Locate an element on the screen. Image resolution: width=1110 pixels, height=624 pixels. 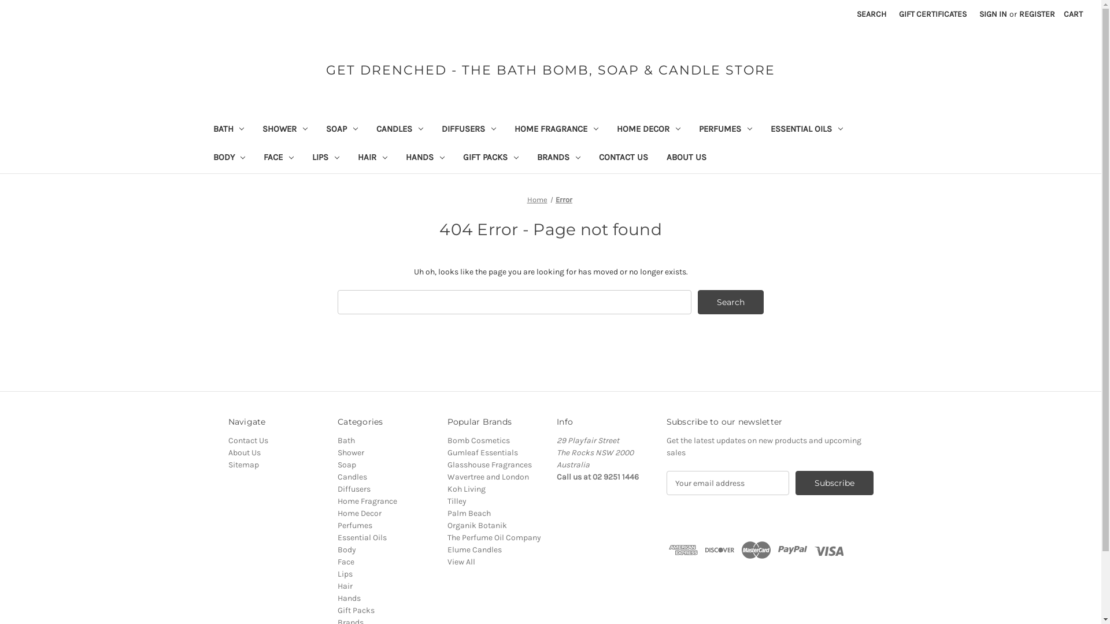
Sitemap is located at coordinates (243, 465).